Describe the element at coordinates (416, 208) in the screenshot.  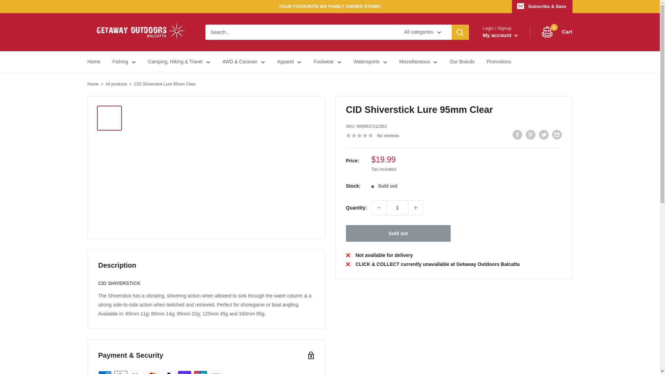
I see `Increase quantity by 1` at that location.